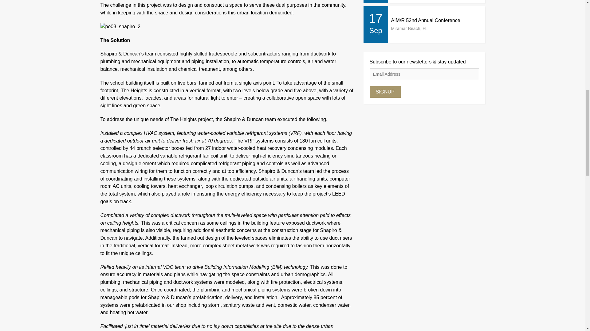 Image resolution: width=590 pixels, height=331 pixels. I want to click on SIGNUP, so click(385, 92).